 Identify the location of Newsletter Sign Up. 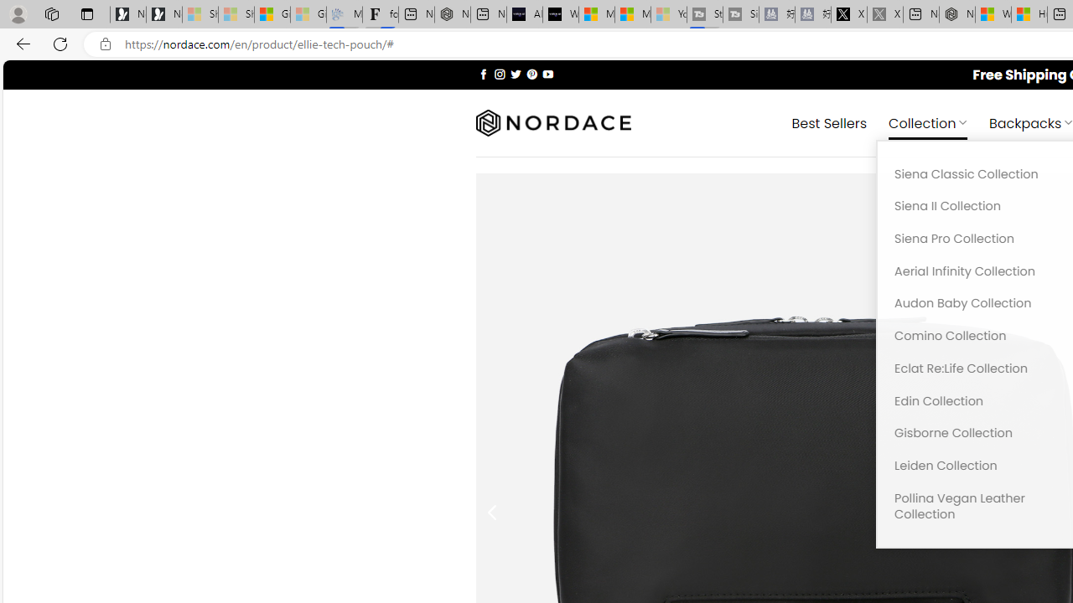
(164, 15).